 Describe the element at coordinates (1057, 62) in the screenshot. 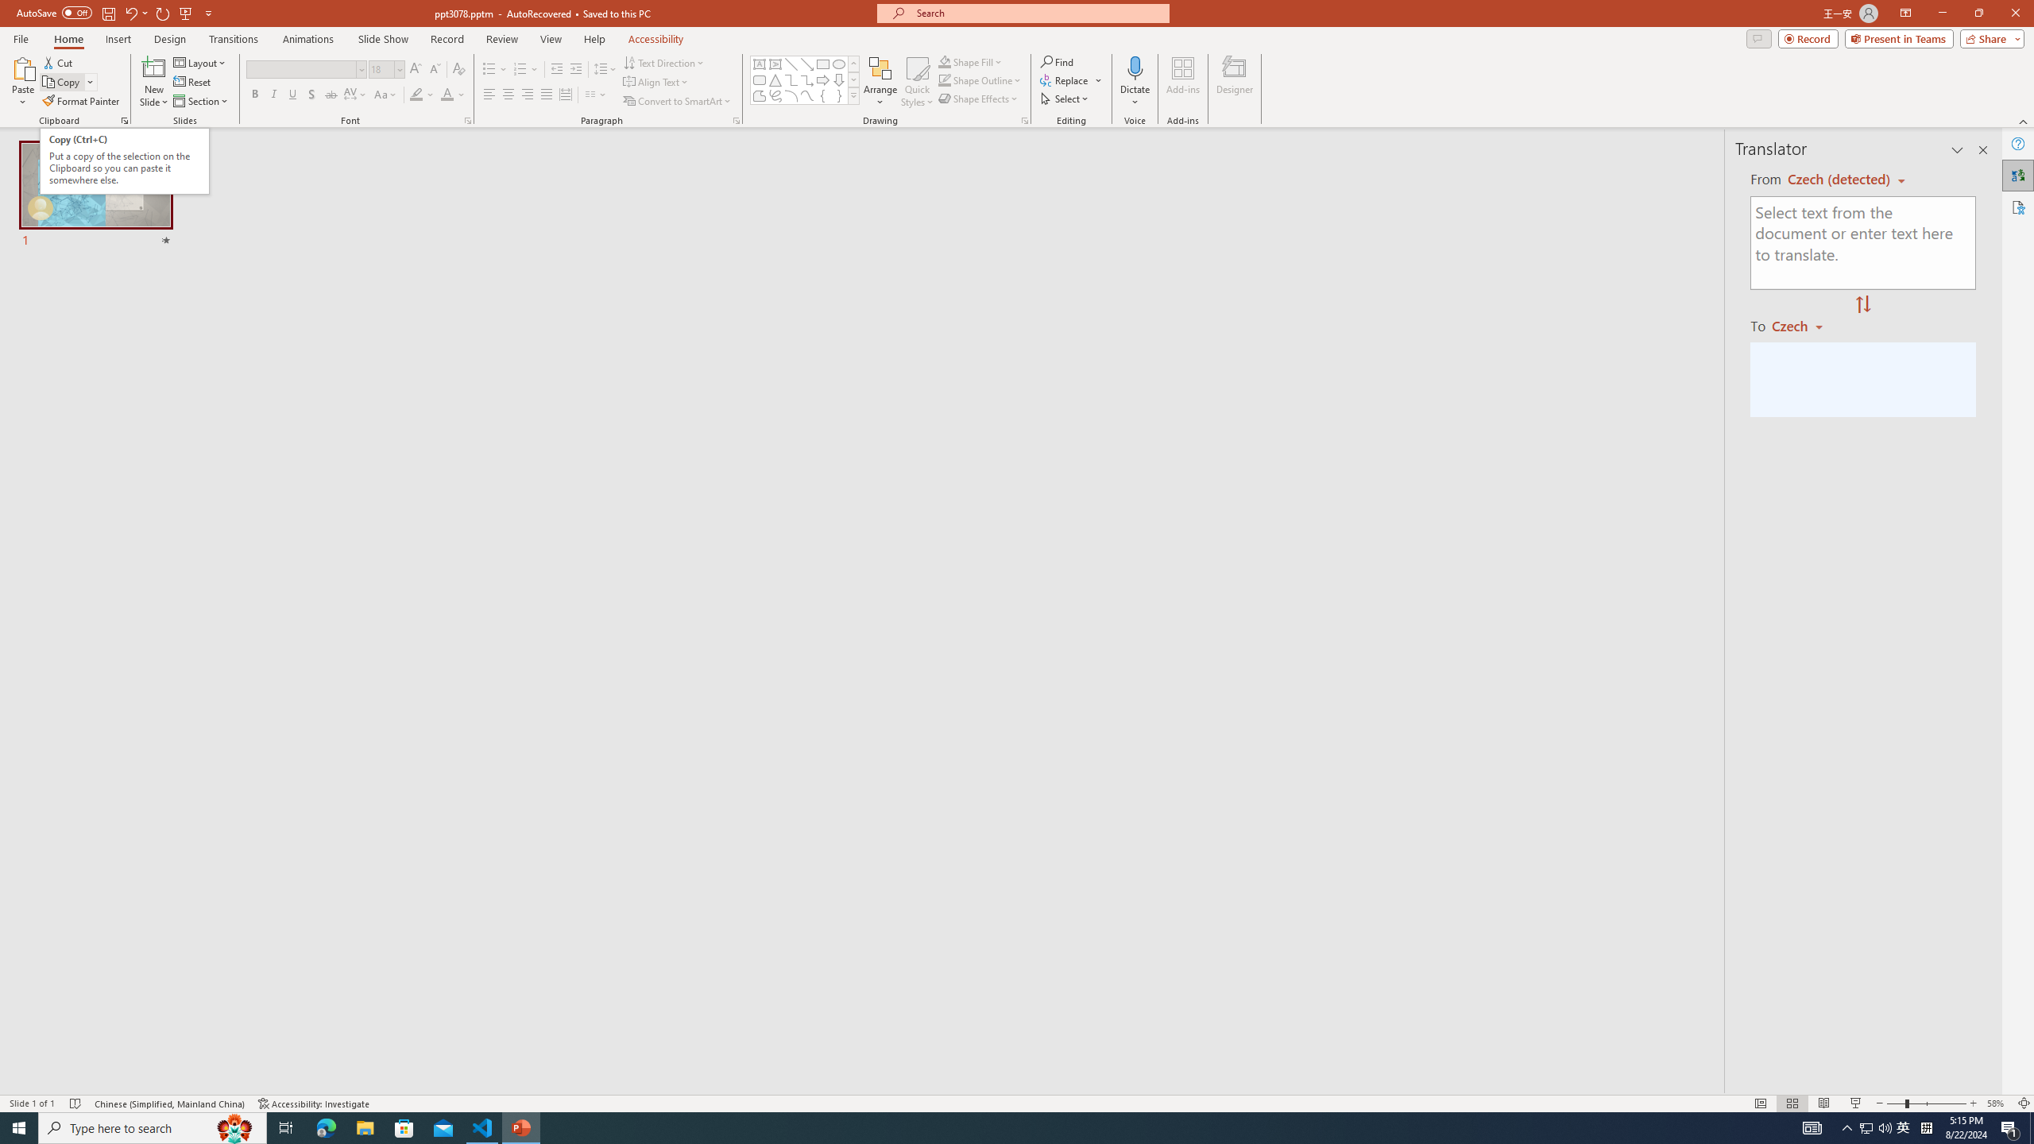

I see `Find...` at that location.